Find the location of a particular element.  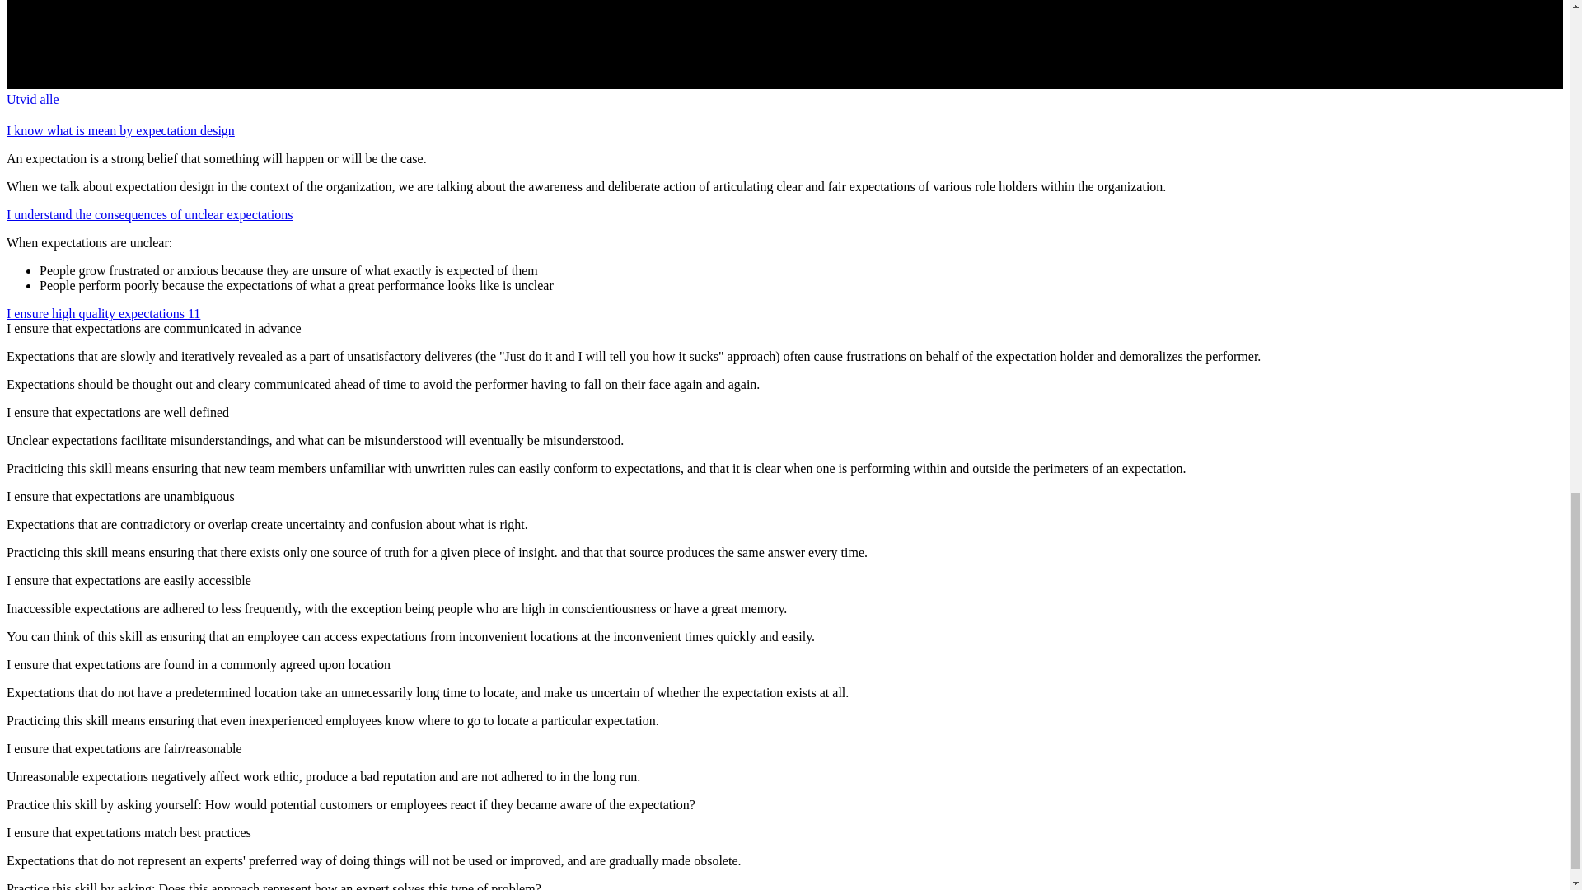

I ensure that expectations are well defined is located at coordinates (117, 412).